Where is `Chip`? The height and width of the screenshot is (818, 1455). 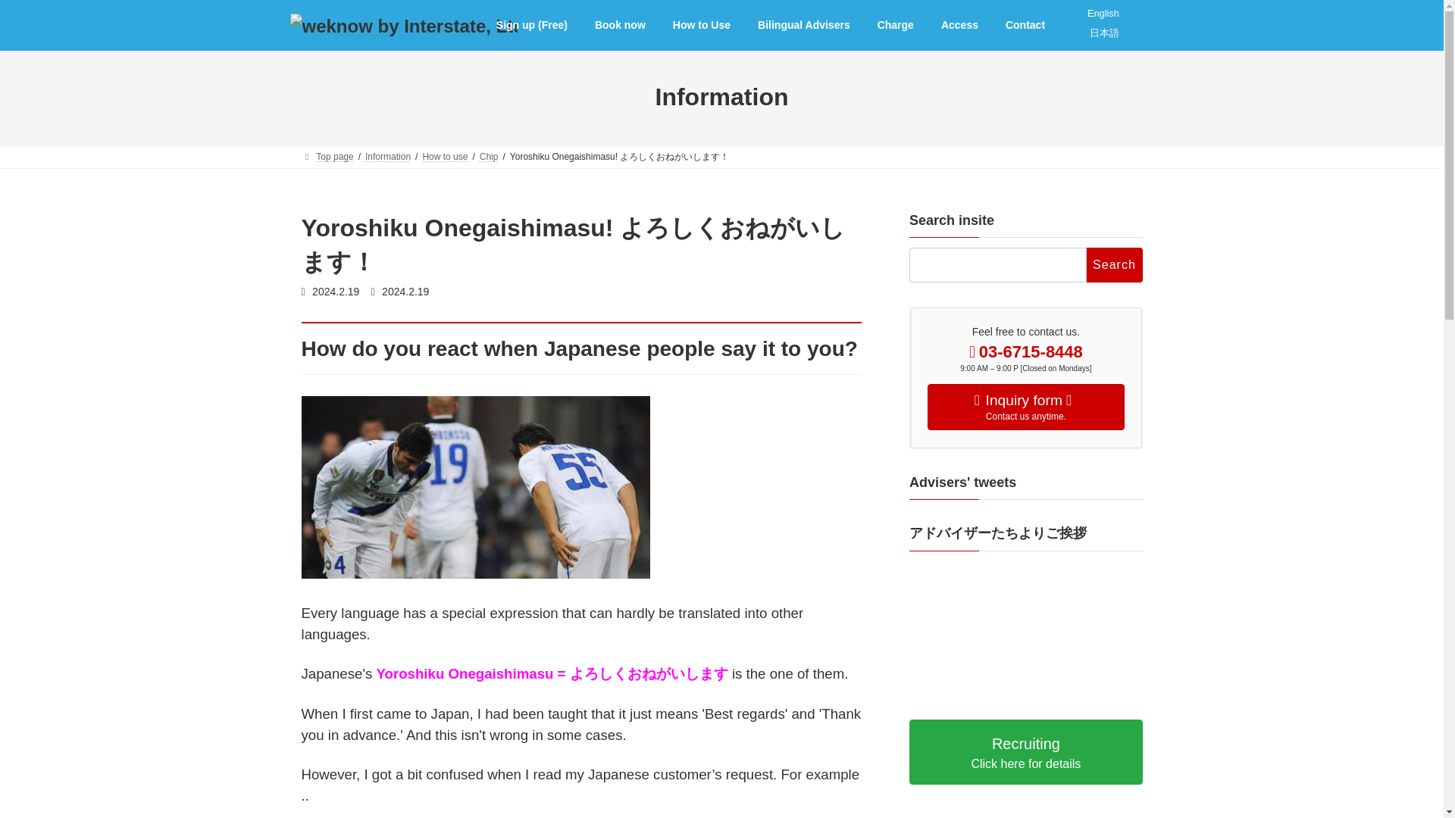 Chip is located at coordinates (803, 26).